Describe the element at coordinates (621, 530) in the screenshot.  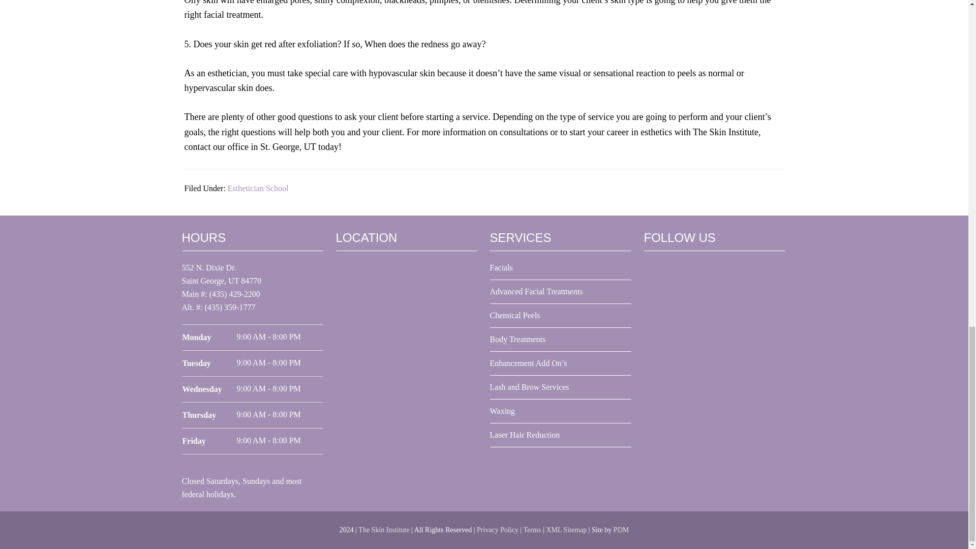
I see `Ogden SEO` at that location.